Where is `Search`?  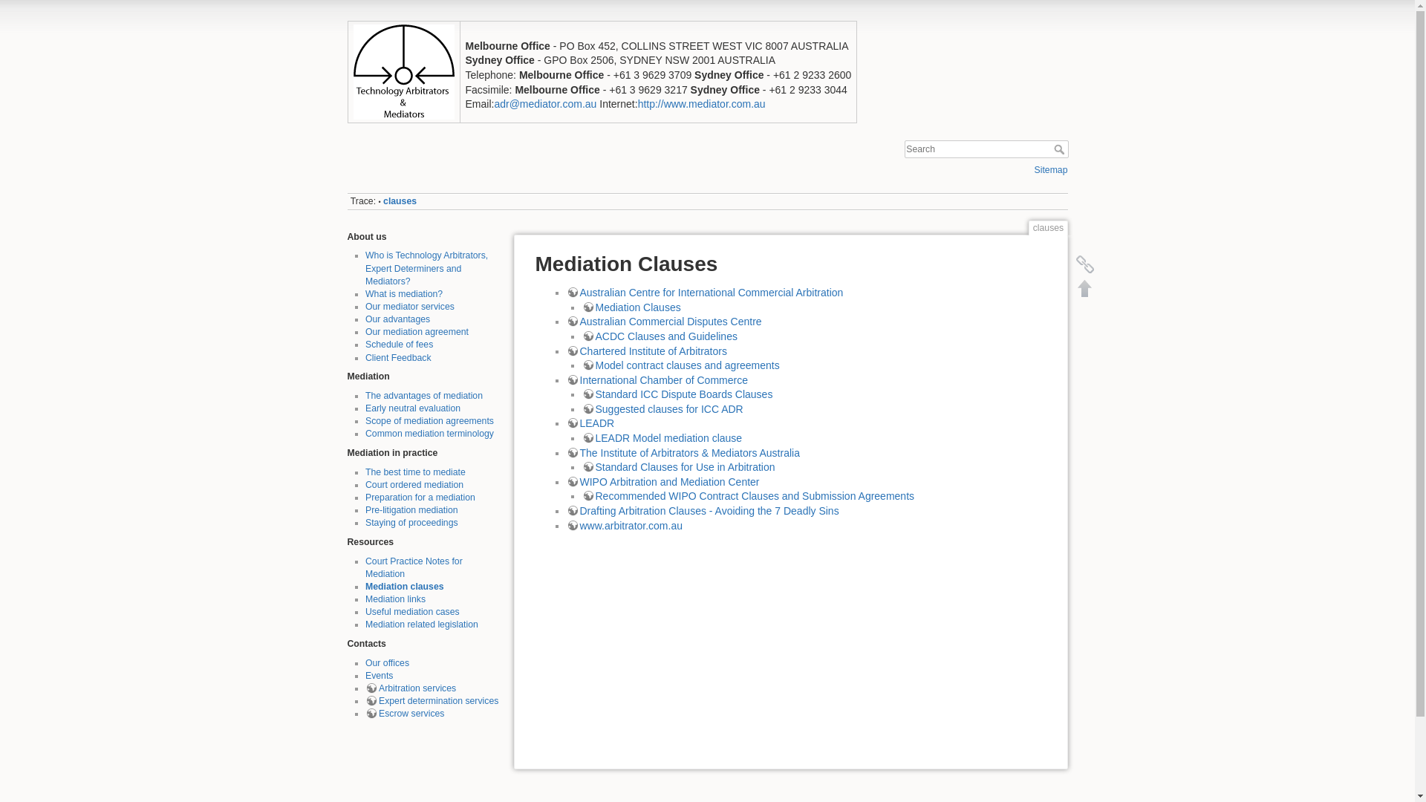 Search is located at coordinates (1061, 149).